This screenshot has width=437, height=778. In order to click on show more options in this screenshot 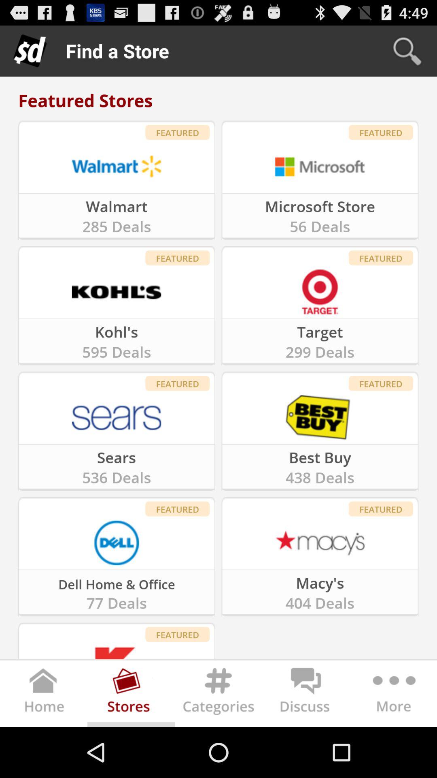, I will do `click(393, 695)`.